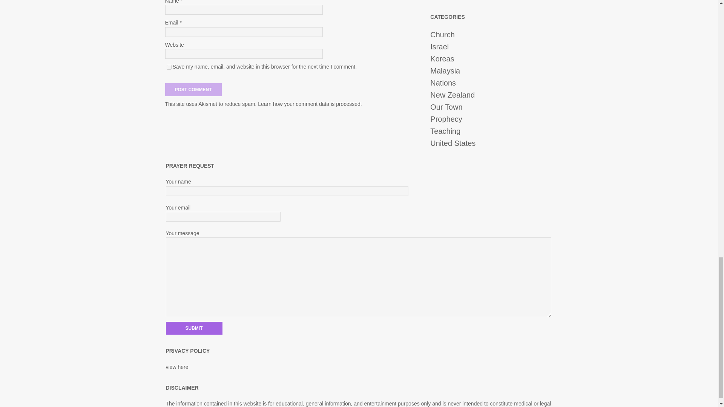  What do you see at coordinates (309, 104) in the screenshot?
I see `Learn how your comment data is processed` at bounding box center [309, 104].